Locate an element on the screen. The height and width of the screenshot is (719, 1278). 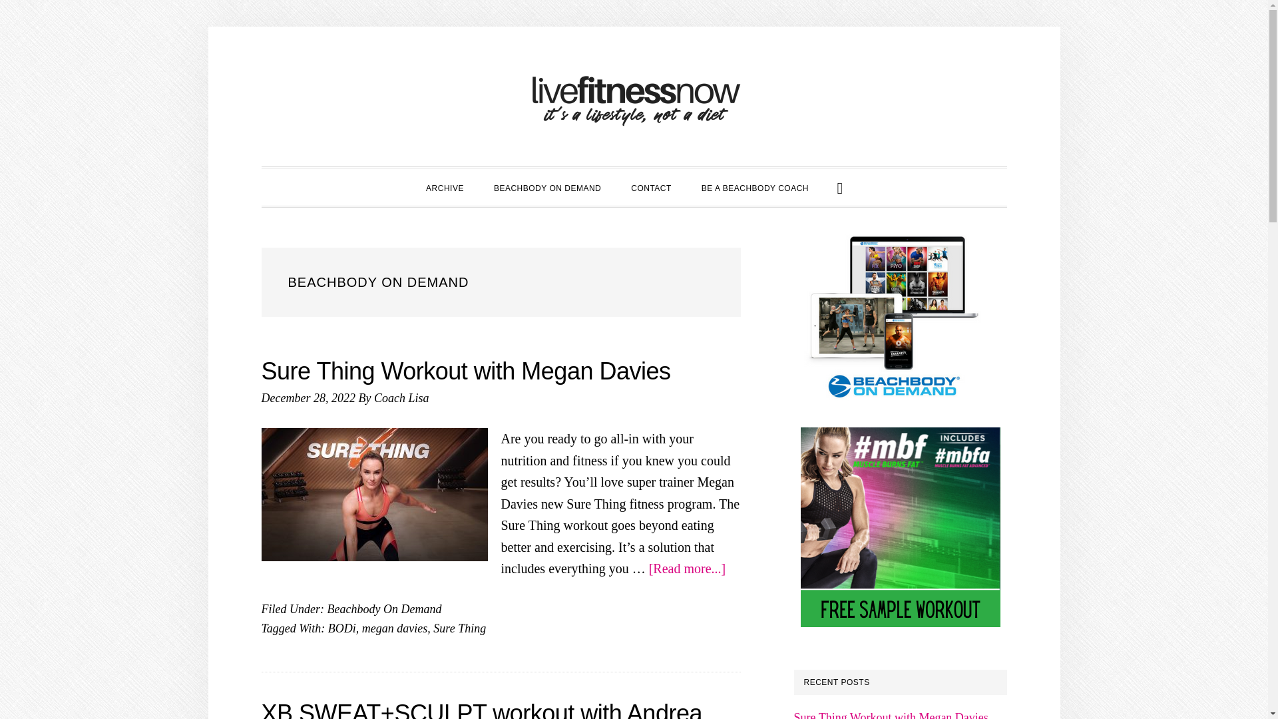
ARCHIVE is located at coordinates (445, 186).